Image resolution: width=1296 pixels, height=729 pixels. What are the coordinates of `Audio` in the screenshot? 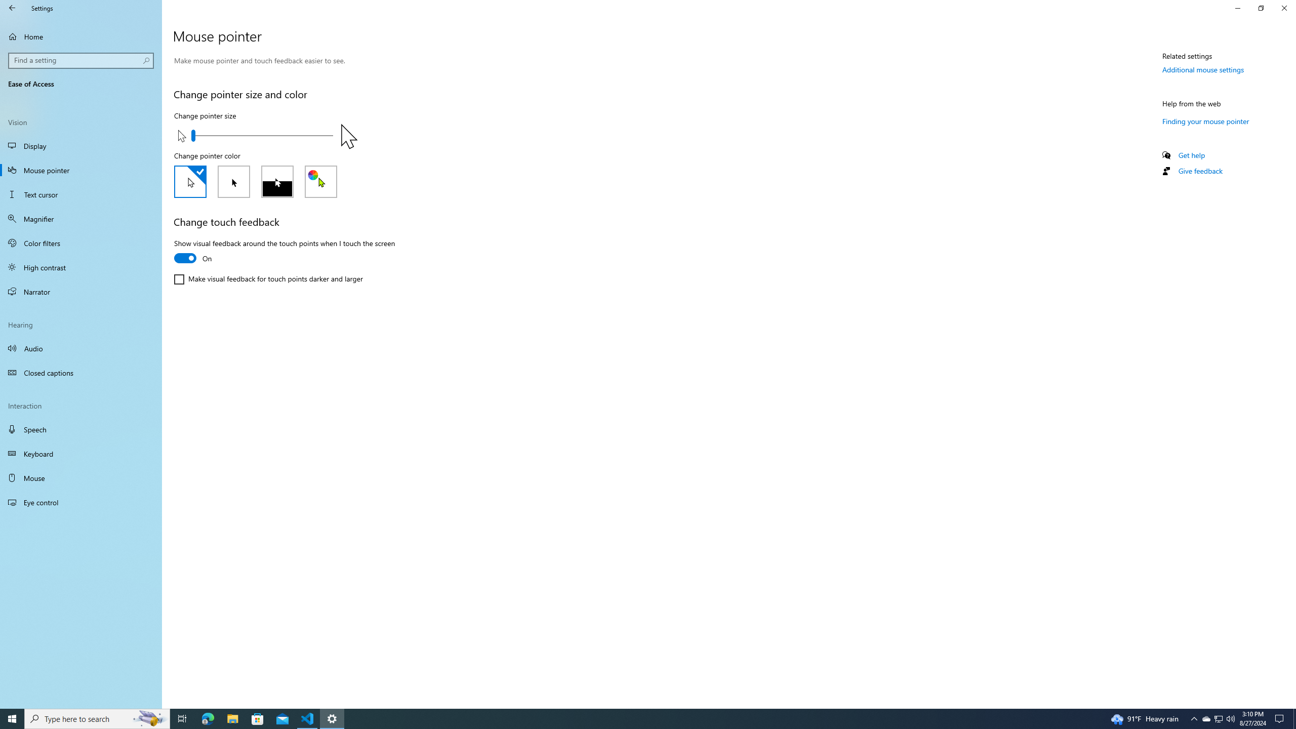 It's located at (81, 348).